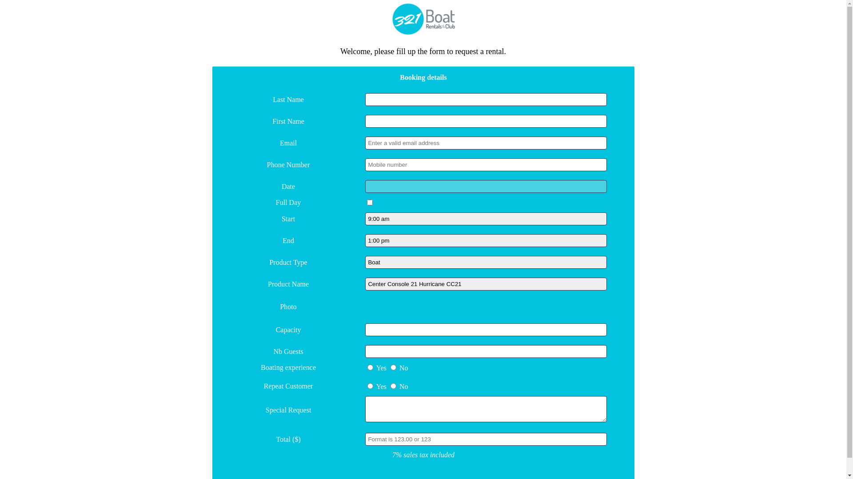 This screenshot has width=853, height=479. Describe the element at coordinates (394, 367) in the screenshot. I see `no` at that location.